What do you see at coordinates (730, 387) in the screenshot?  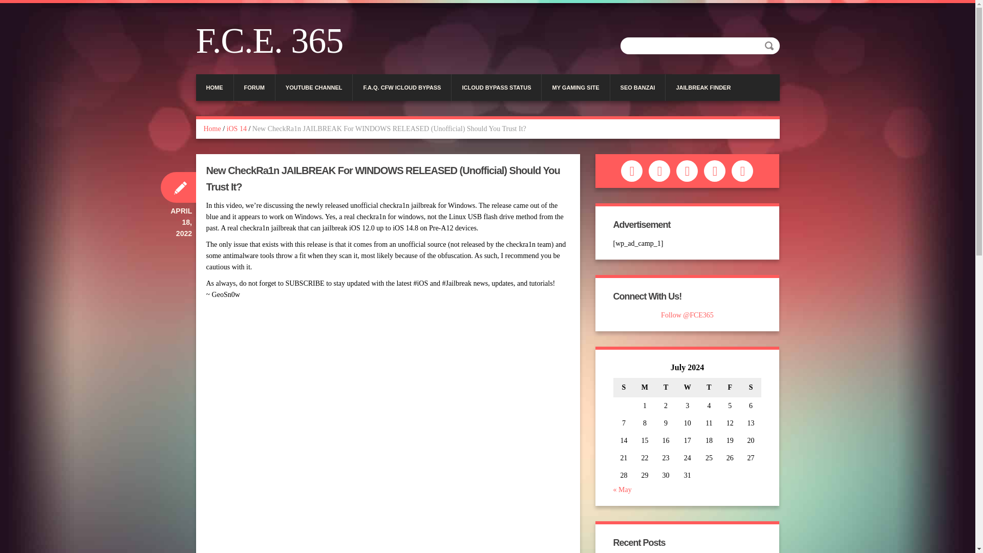 I see `Friday` at bounding box center [730, 387].